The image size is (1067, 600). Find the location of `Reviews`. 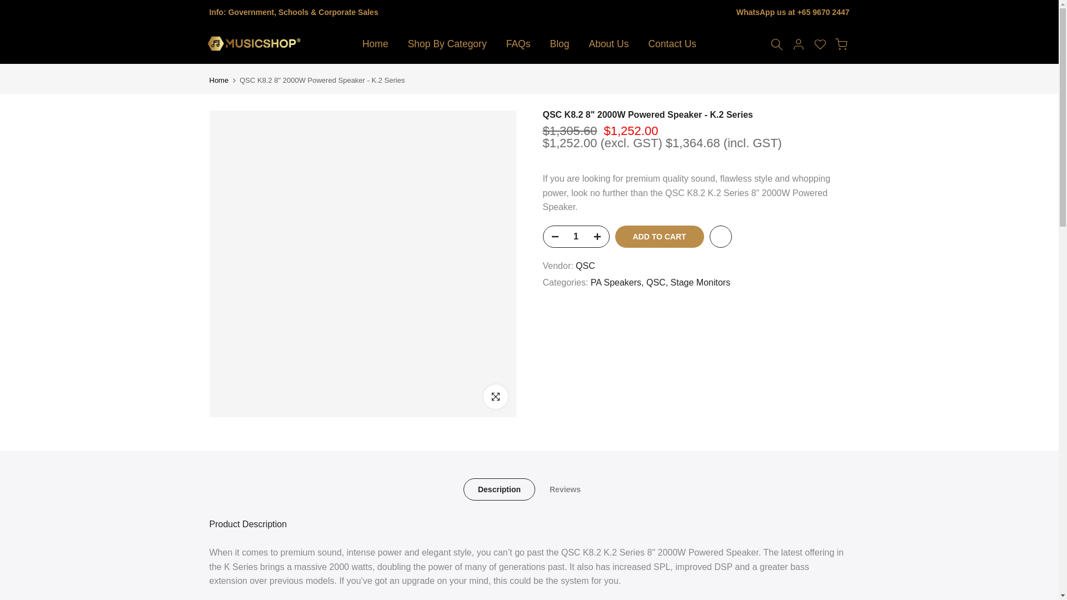

Reviews is located at coordinates (565, 489).